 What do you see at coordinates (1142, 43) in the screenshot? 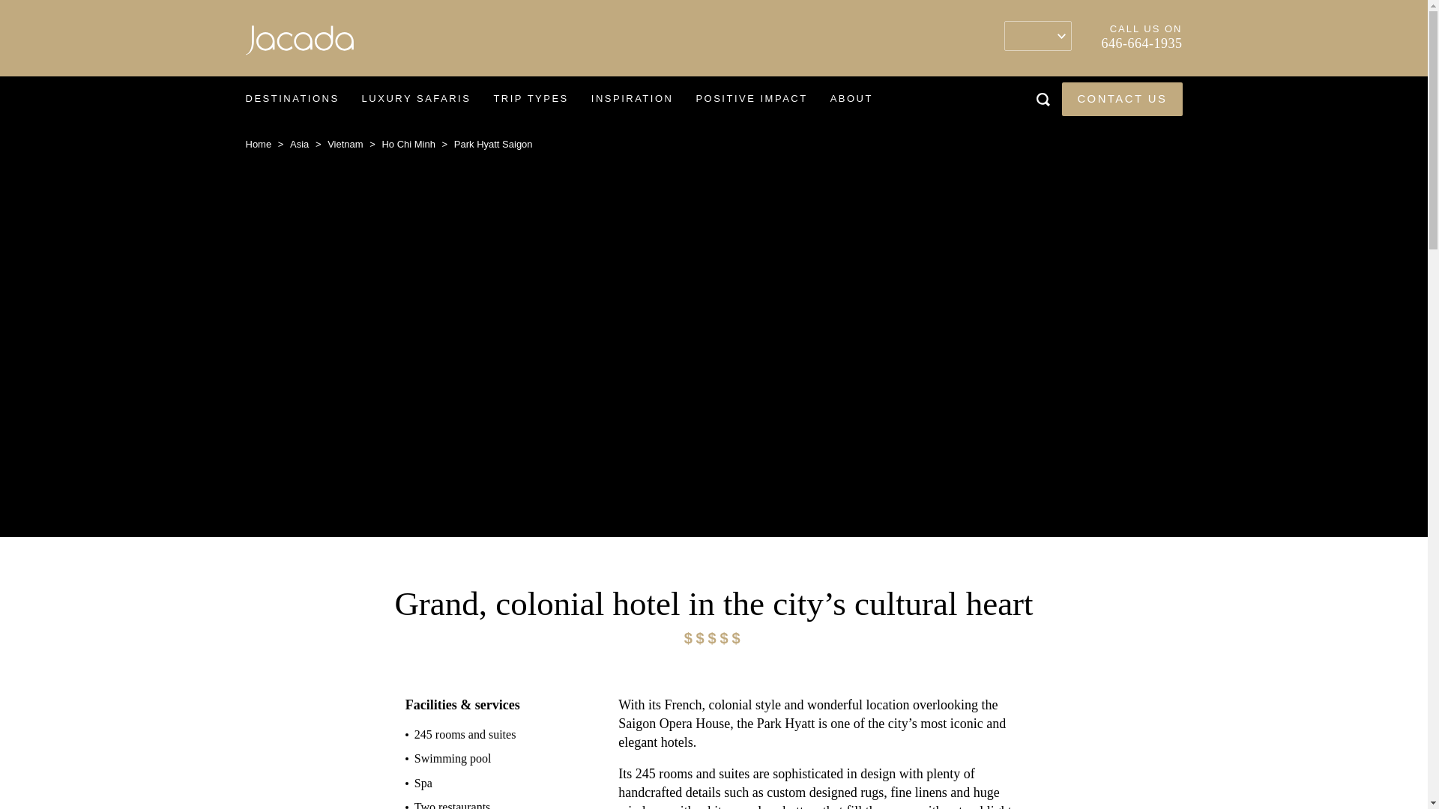
I see `646-664-1935` at bounding box center [1142, 43].